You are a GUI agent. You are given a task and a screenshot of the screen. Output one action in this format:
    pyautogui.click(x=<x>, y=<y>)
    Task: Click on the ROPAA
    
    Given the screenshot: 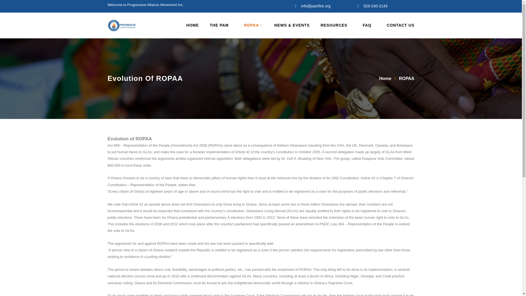 What is the action you would take?
    pyautogui.click(x=248, y=25)
    